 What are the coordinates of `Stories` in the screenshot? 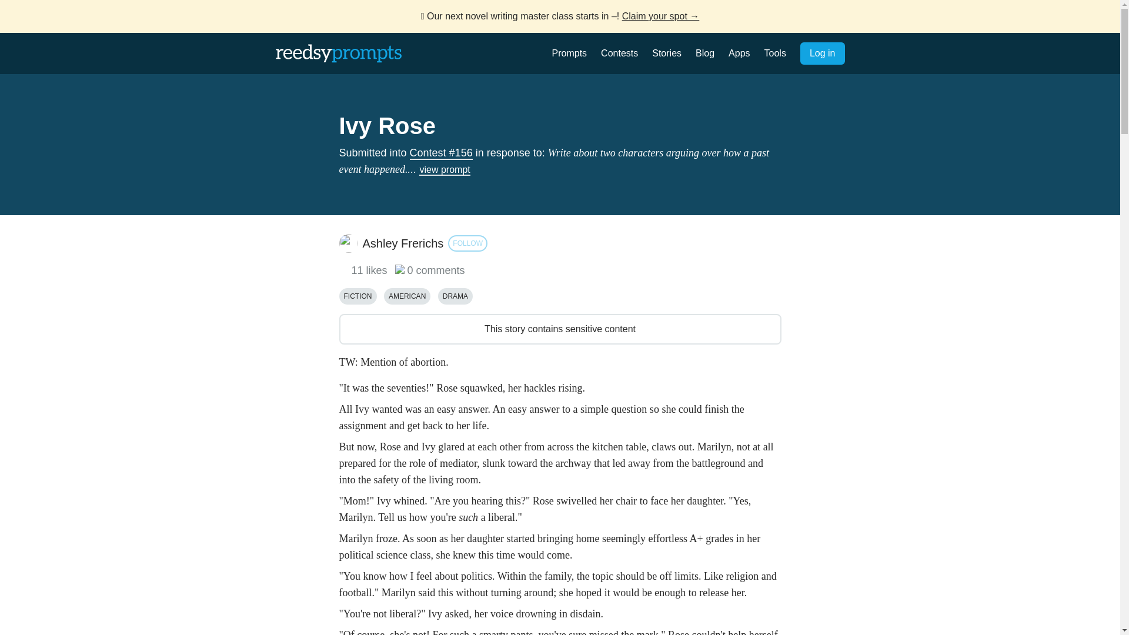 It's located at (667, 53).